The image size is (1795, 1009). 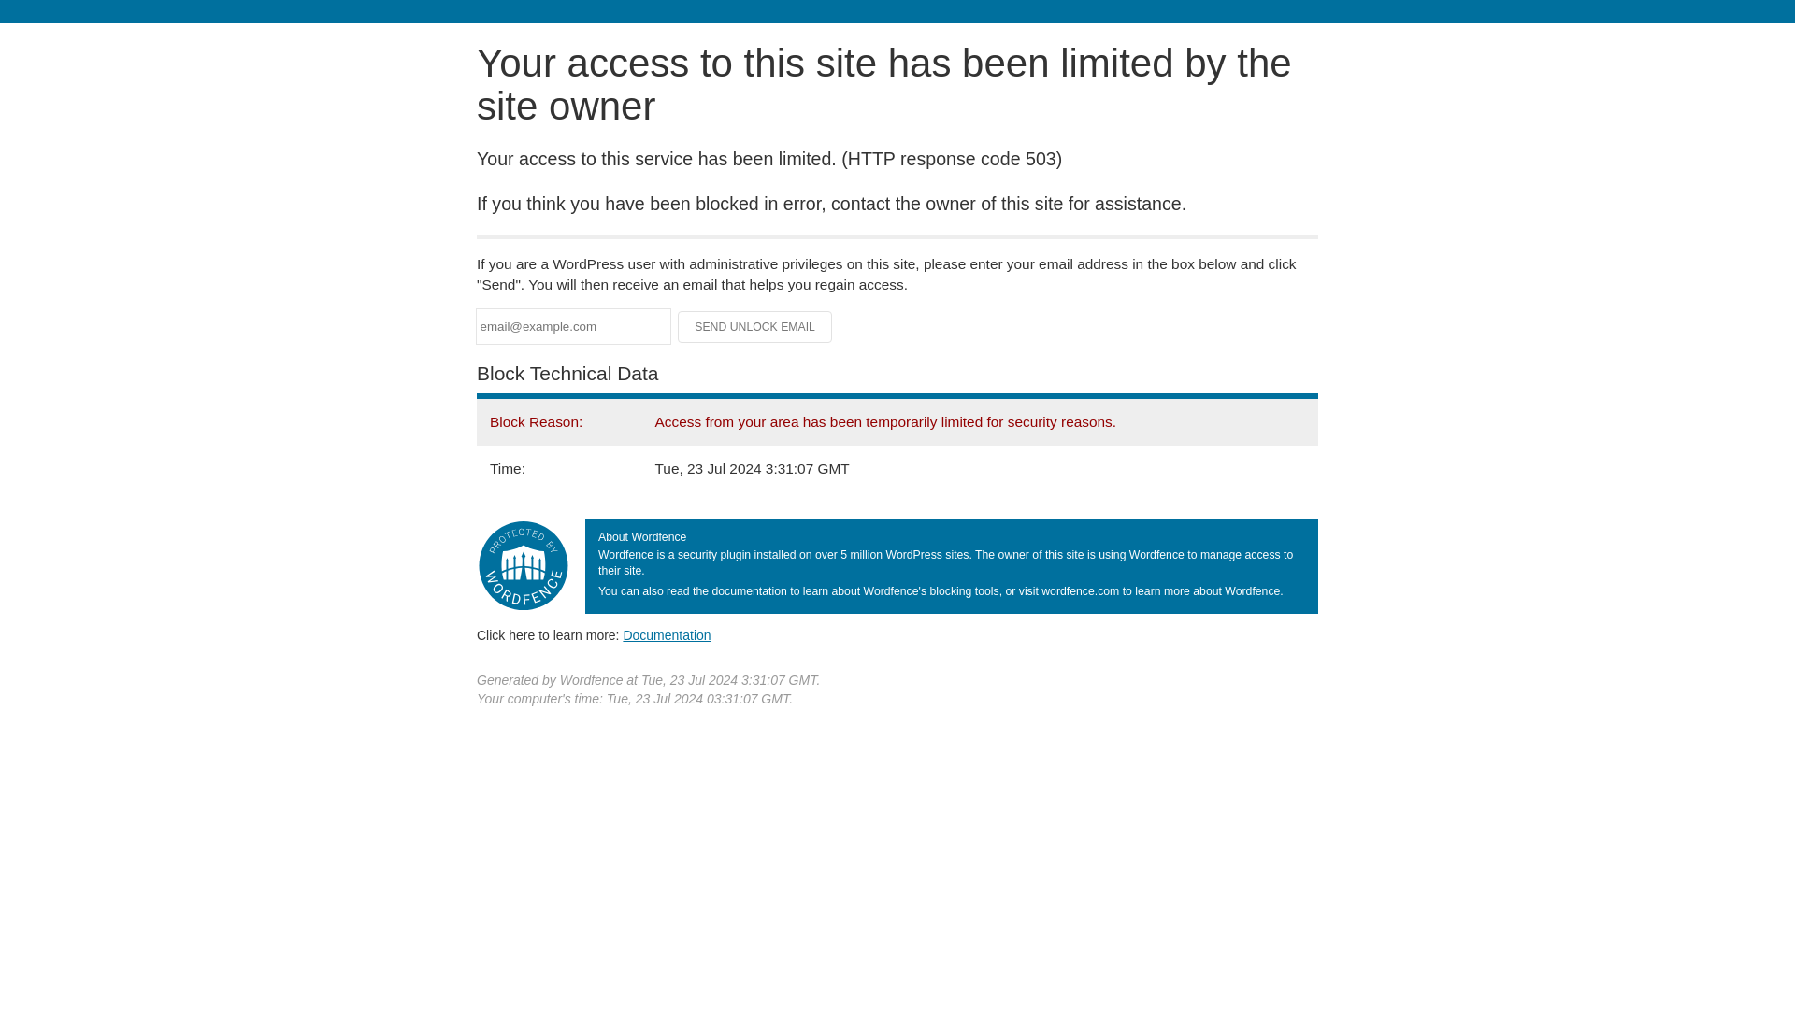 What do you see at coordinates (667, 634) in the screenshot?
I see `Documentation` at bounding box center [667, 634].